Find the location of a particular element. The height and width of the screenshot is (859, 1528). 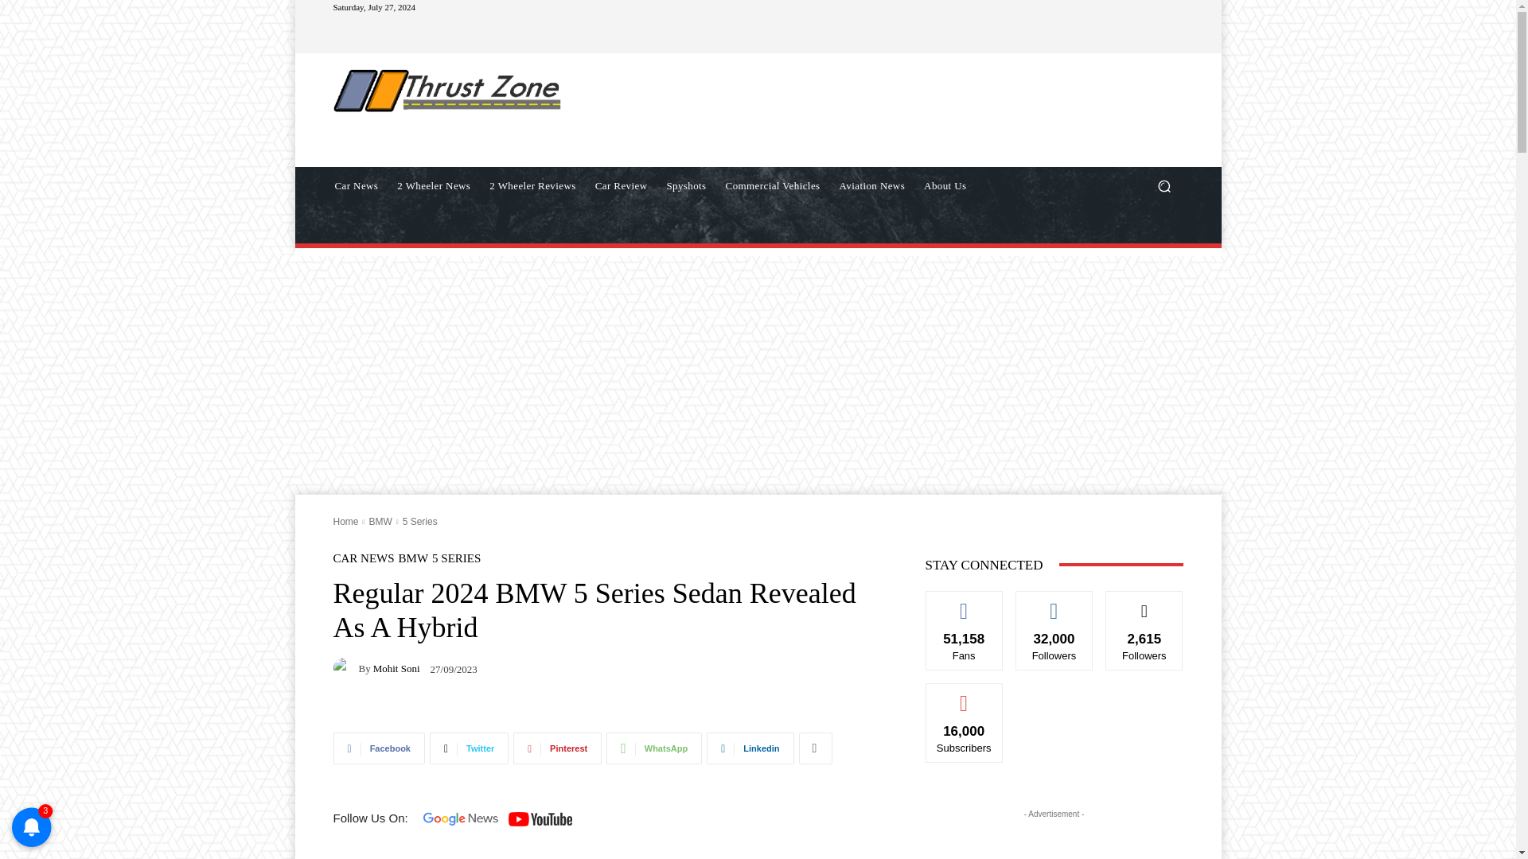

WhatsApp is located at coordinates (654, 748).